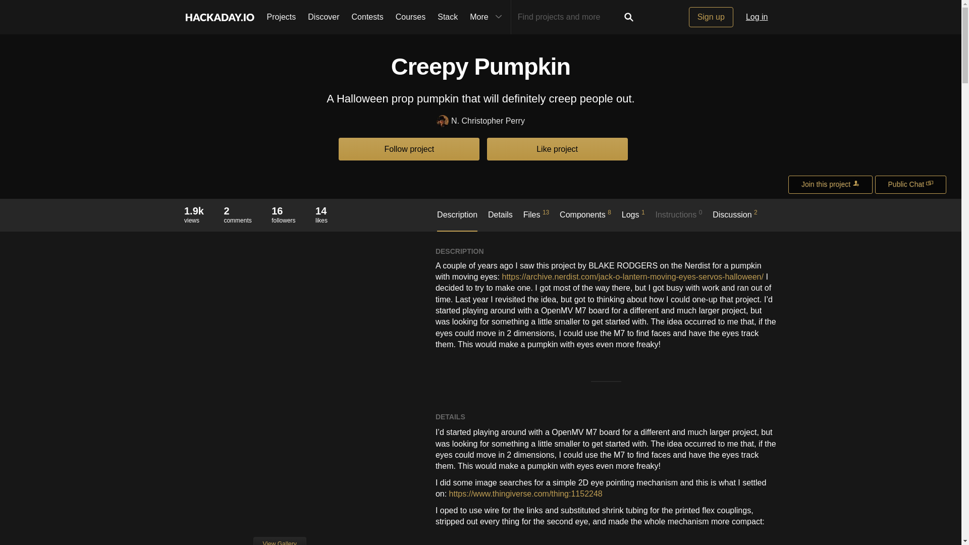 This screenshot has width=969, height=545. I want to click on Like project, so click(237, 214).